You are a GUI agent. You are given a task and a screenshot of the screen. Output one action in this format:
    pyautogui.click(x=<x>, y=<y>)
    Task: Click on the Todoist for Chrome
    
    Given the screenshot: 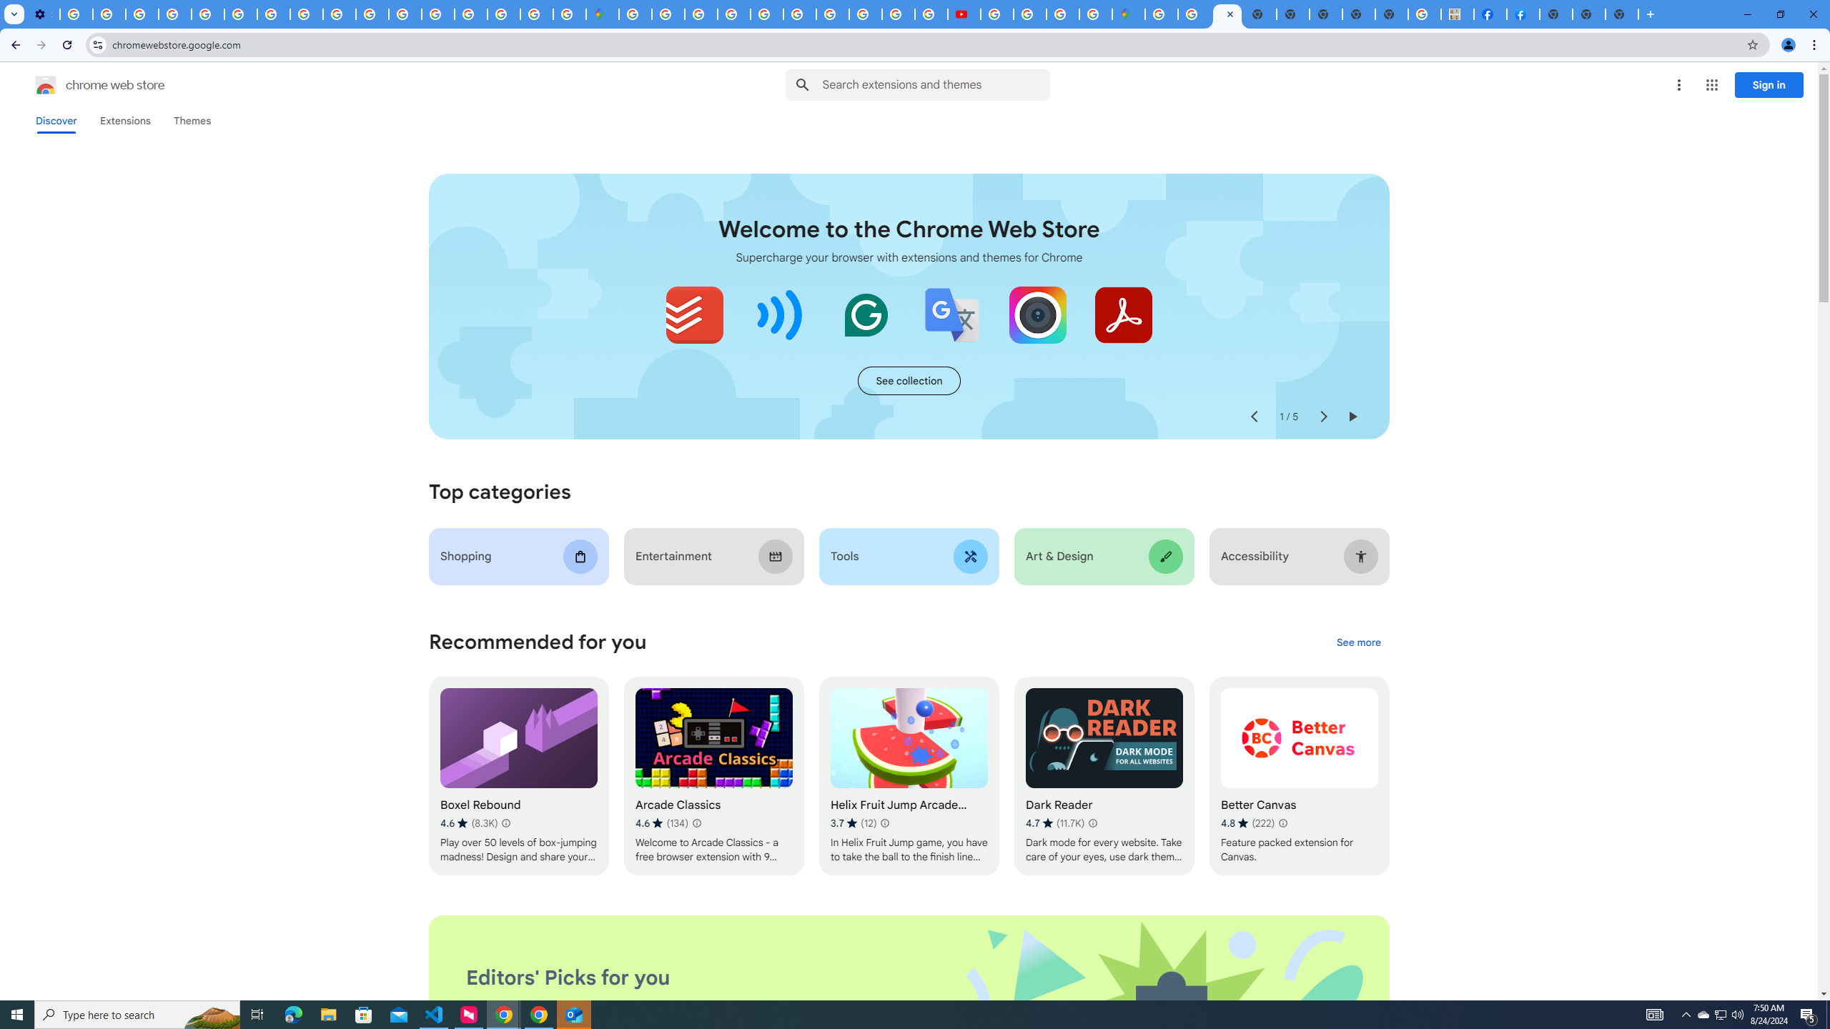 What is the action you would take?
    pyautogui.click(x=695, y=314)
    